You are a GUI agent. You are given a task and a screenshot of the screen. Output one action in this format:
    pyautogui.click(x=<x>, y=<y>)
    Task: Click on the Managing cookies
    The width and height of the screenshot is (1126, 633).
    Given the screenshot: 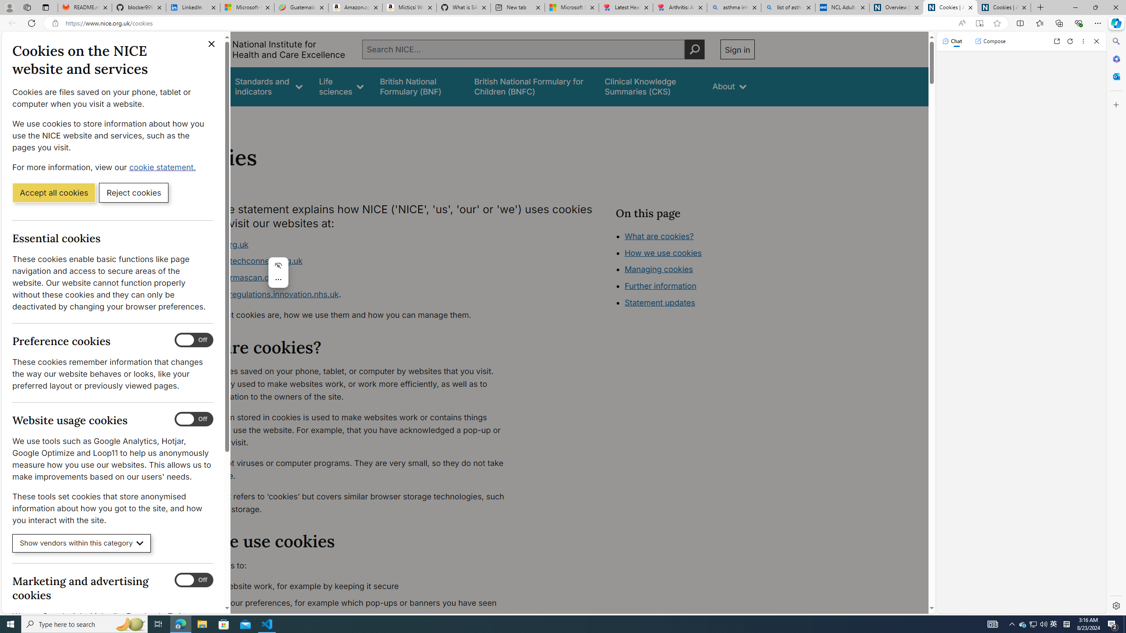 What is the action you would take?
    pyautogui.click(x=659, y=269)
    